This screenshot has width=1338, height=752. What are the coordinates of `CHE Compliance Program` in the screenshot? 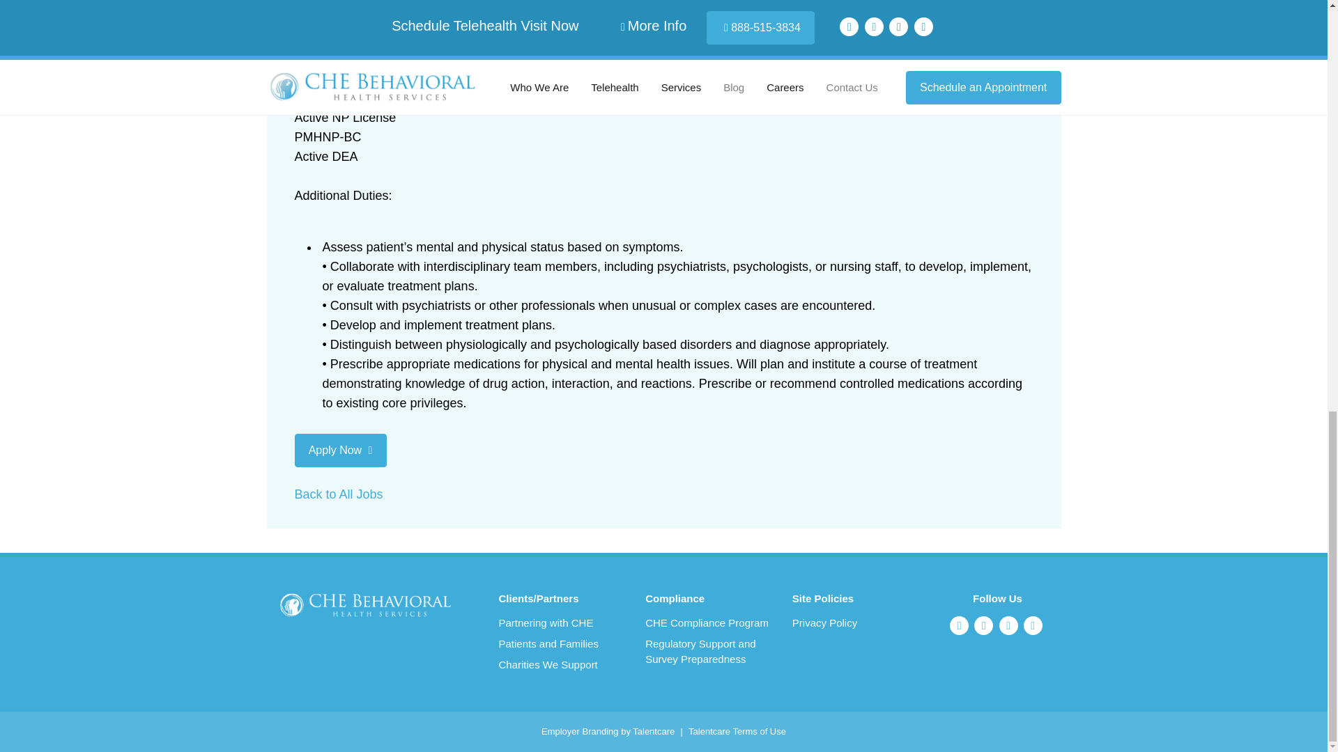 It's located at (708, 623).